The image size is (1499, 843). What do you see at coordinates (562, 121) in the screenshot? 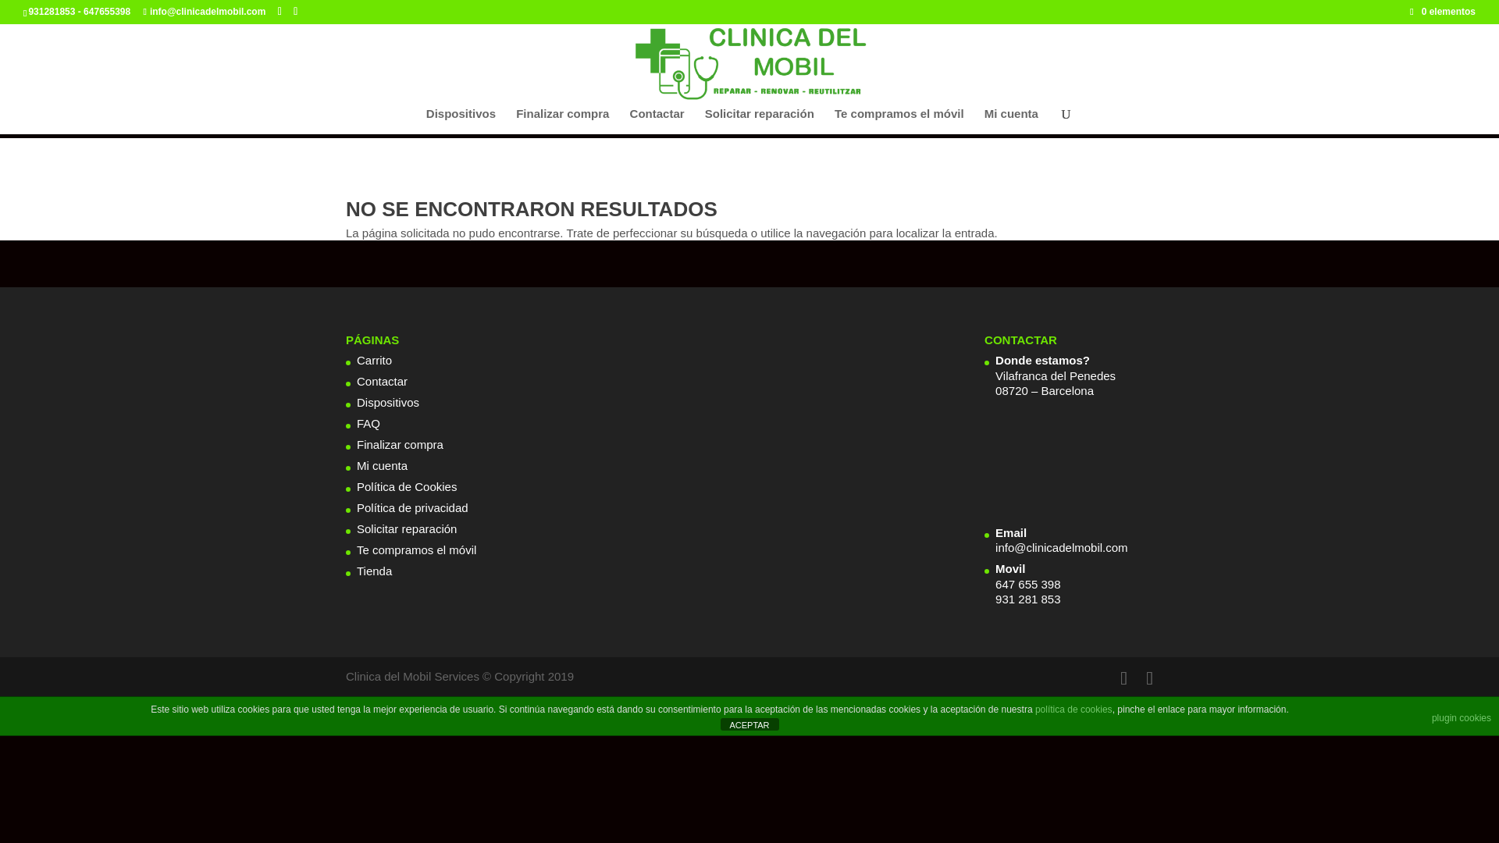
I see `Finalizar compra` at bounding box center [562, 121].